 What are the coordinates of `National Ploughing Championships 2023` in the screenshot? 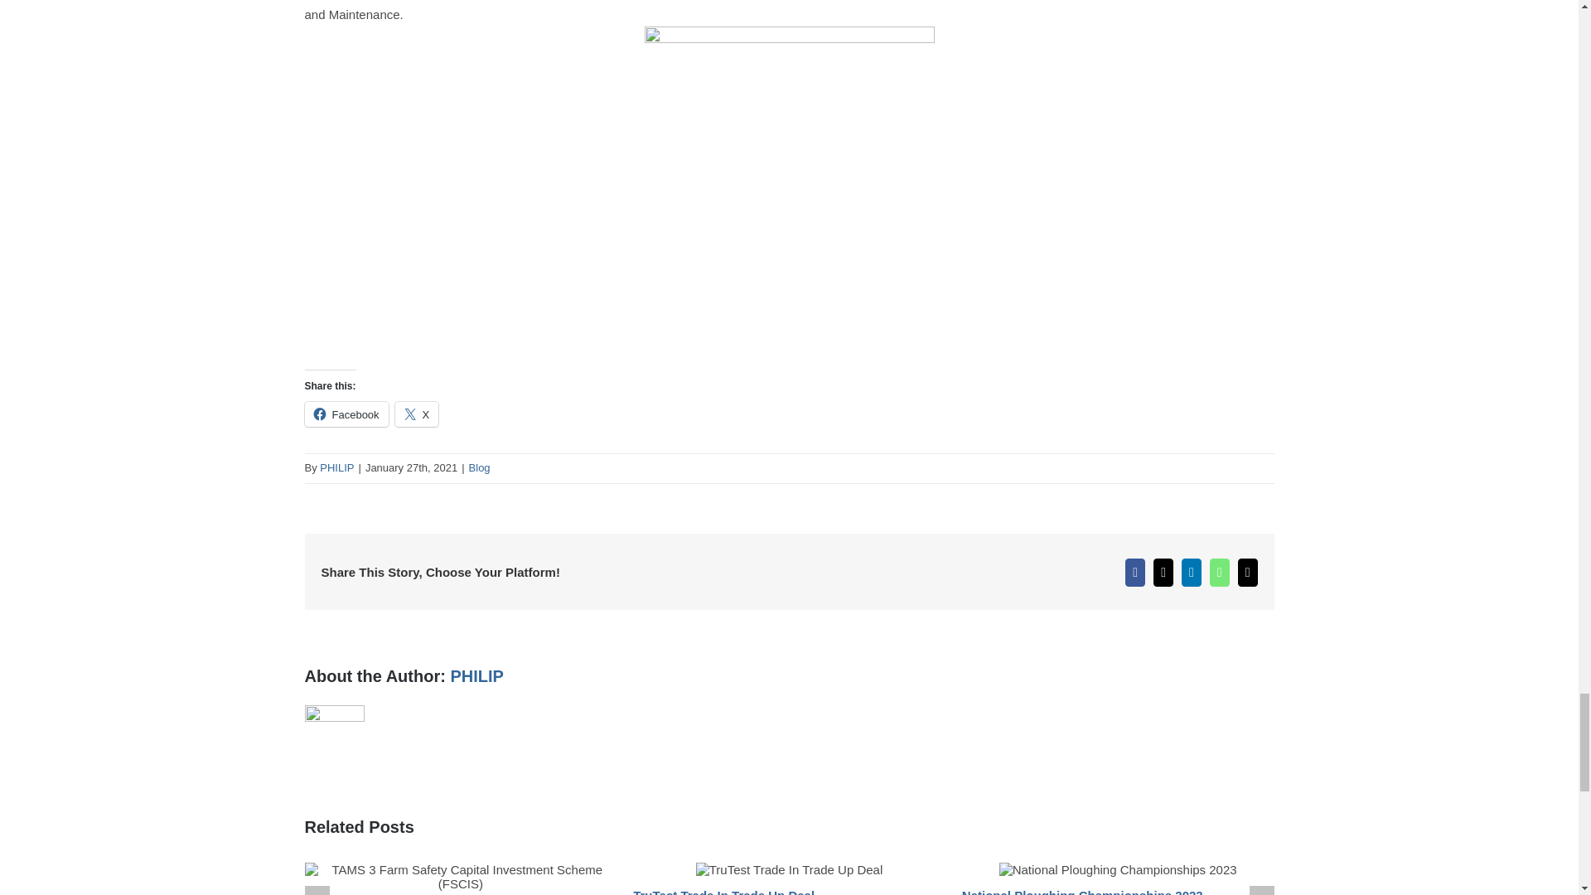 It's located at (1082, 892).